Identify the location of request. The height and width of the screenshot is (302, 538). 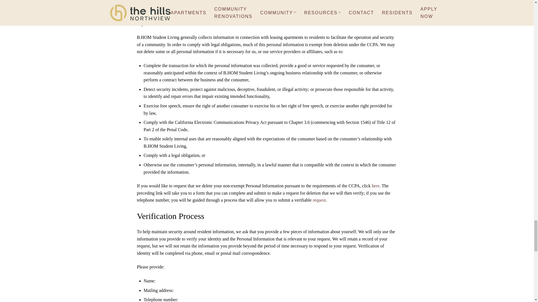
(319, 200).